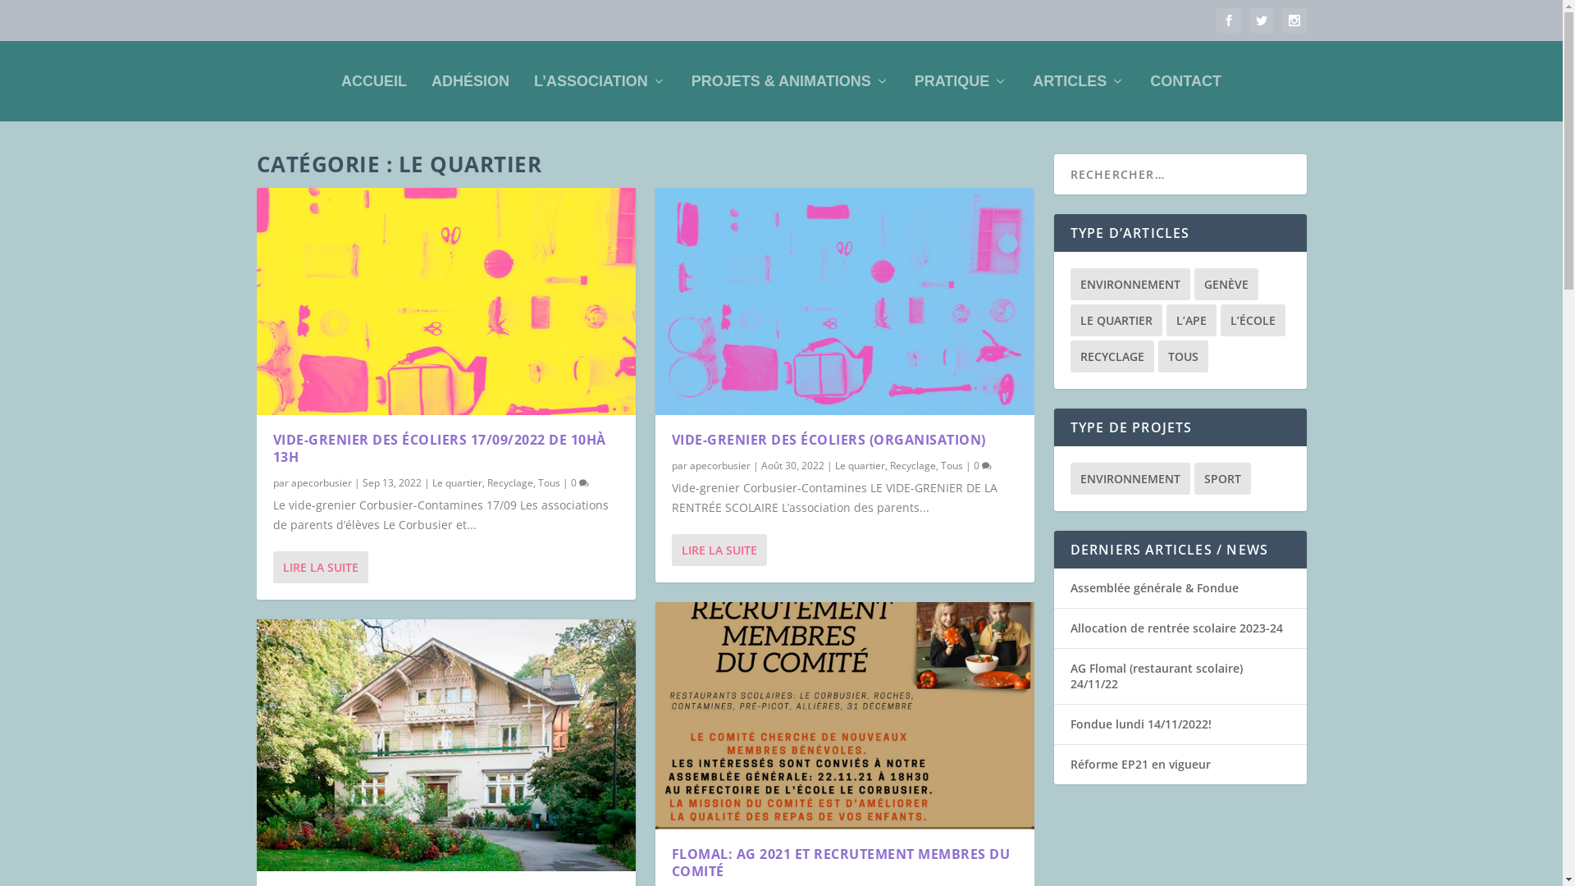 This screenshot has height=886, width=1575. I want to click on apecorbusier, so click(719, 466).